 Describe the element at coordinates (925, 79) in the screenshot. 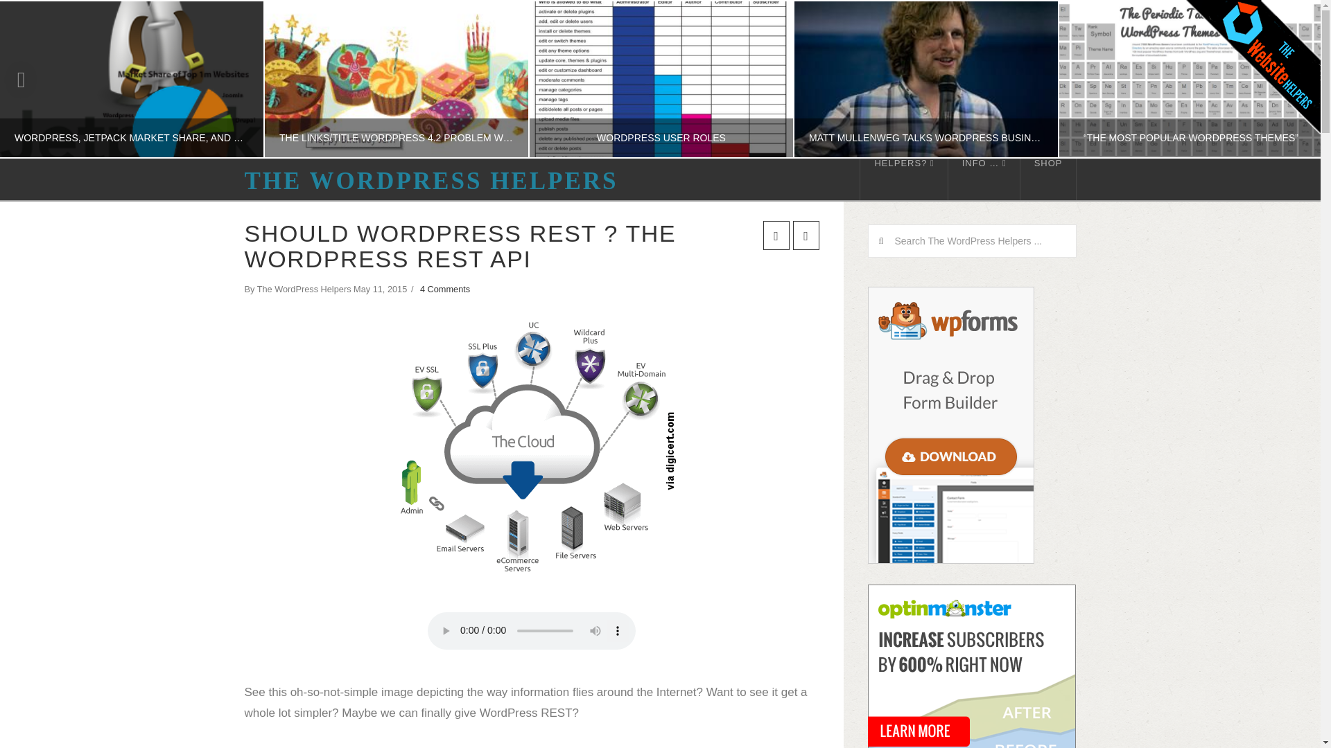

I see `MATT MULLENWEG TALKS WORDPRESS BUSINESS DECISIONS` at that location.